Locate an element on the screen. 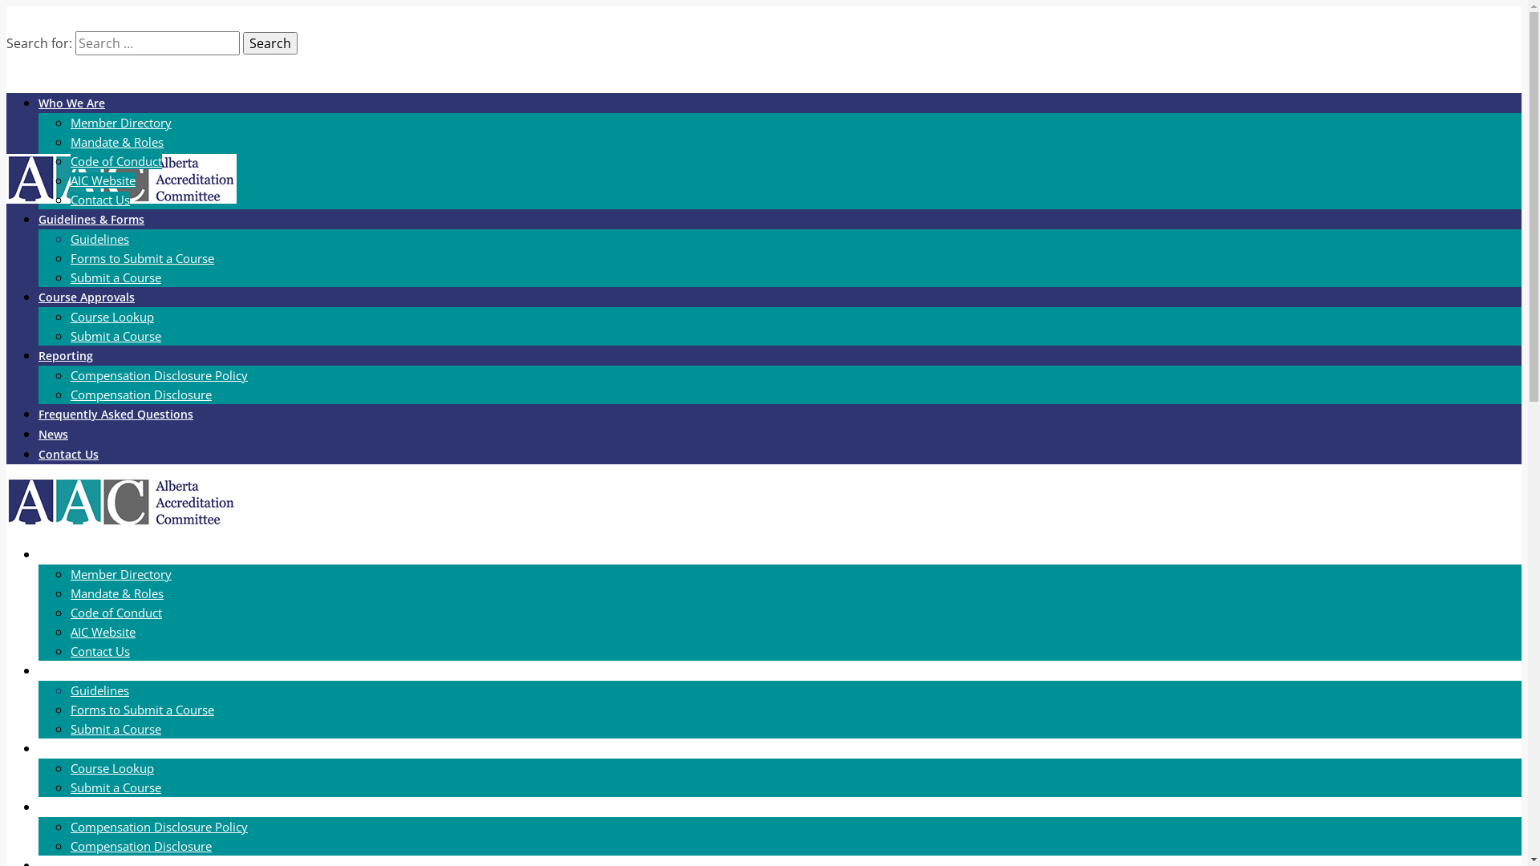 The width and height of the screenshot is (1540, 866). Compensation Disclosure Policy is located at coordinates (159, 375).